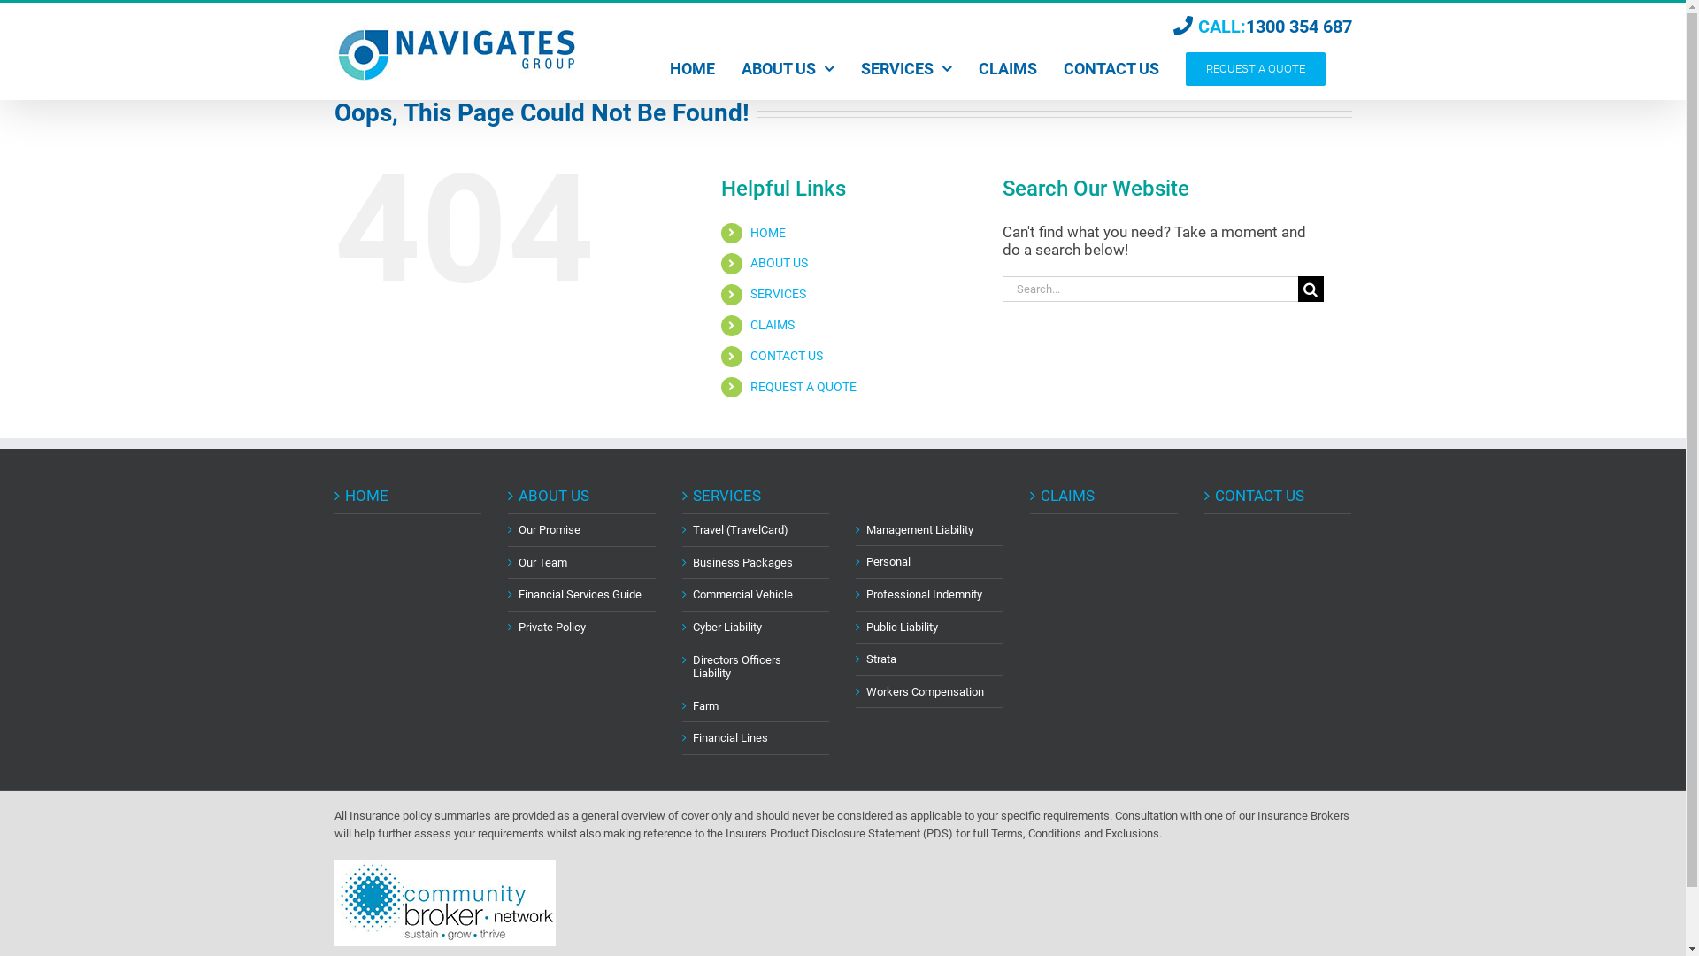 The height and width of the screenshot is (956, 1699). What do you see at coordinates (773, 325) in the screenshot?
I see `CLAIMS` at bounding box center [773, 325].